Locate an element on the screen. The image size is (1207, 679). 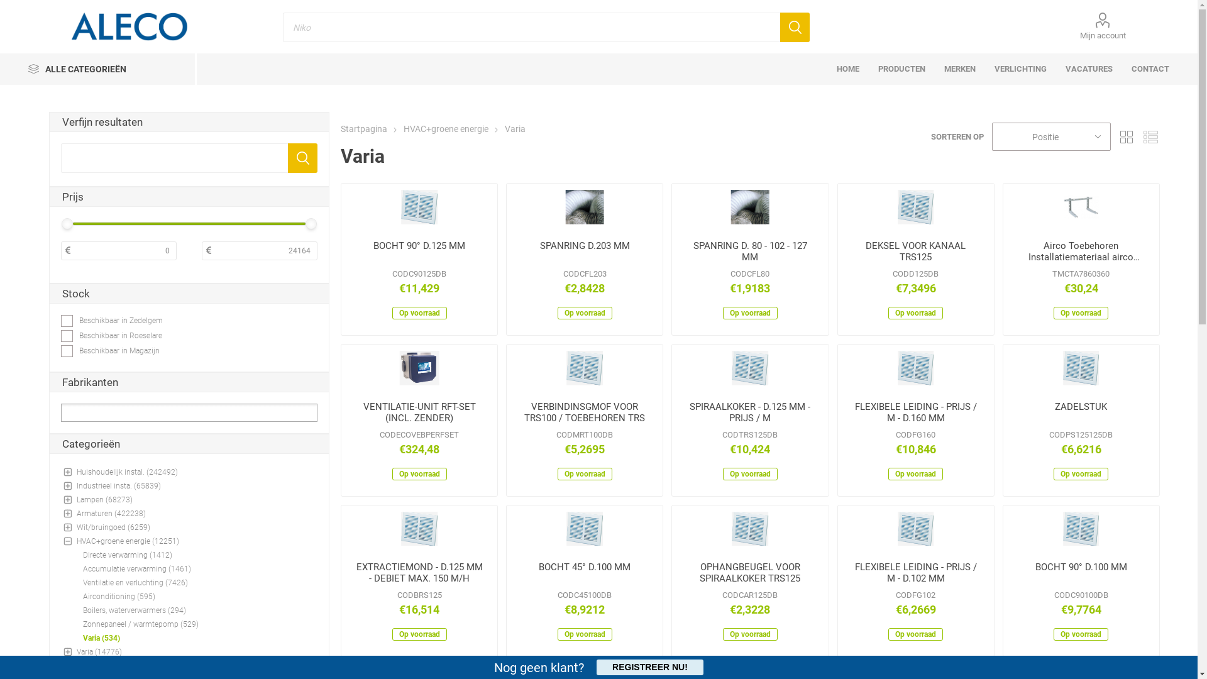
REGISTREER NU! is located at coordinates (650, 668).